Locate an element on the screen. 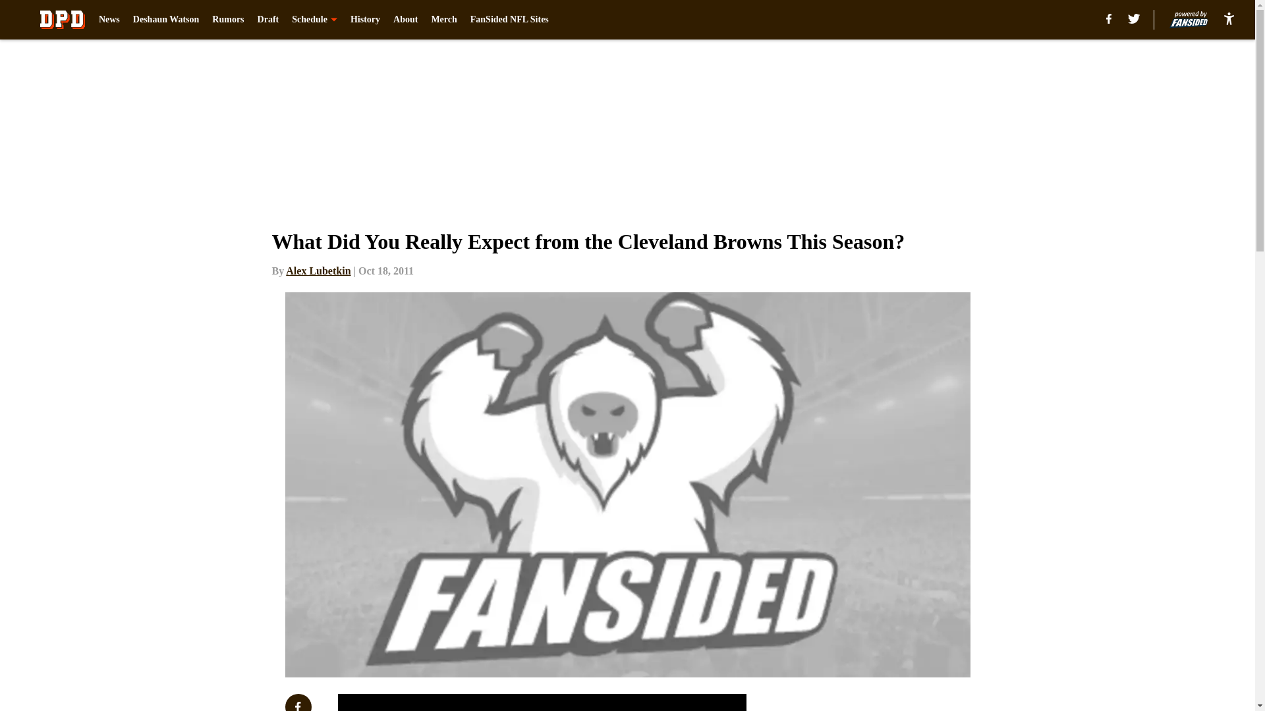 This screenshot has width=1265, height=711. Alex Lubetkin is located at coordinates (318, 271).